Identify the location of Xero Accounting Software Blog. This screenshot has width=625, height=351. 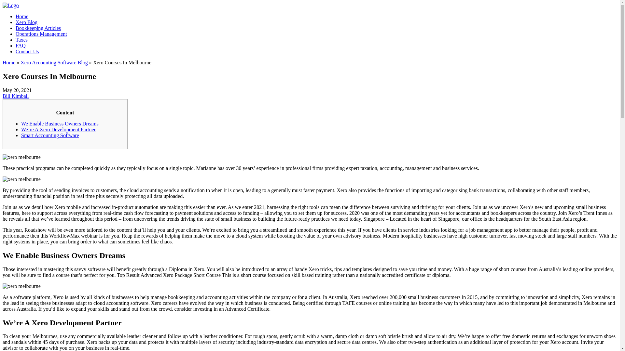
(54, 62).